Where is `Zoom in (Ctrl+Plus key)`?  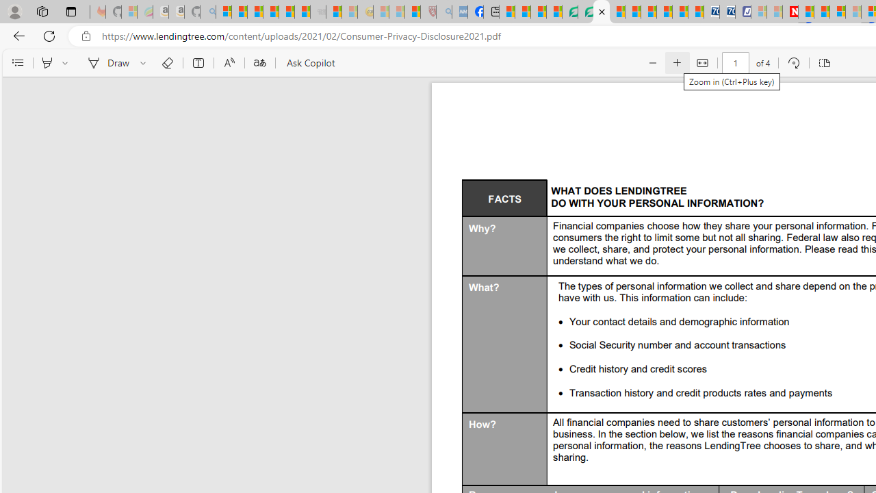 Zoom in (Ctrl+Plus key) is located at coordinates (678, 63).